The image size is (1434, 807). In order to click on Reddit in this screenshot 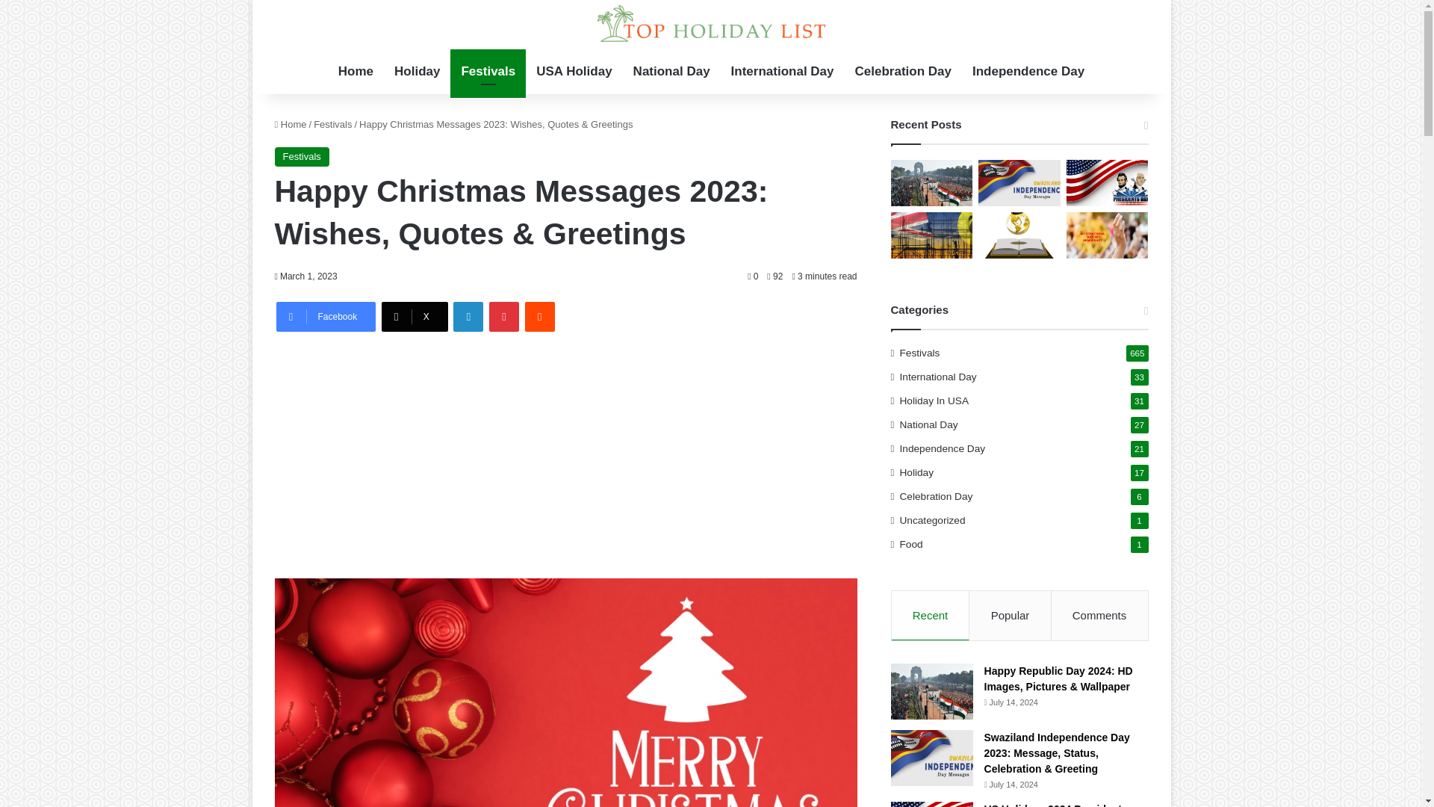, I will do `click(539, 316)`.